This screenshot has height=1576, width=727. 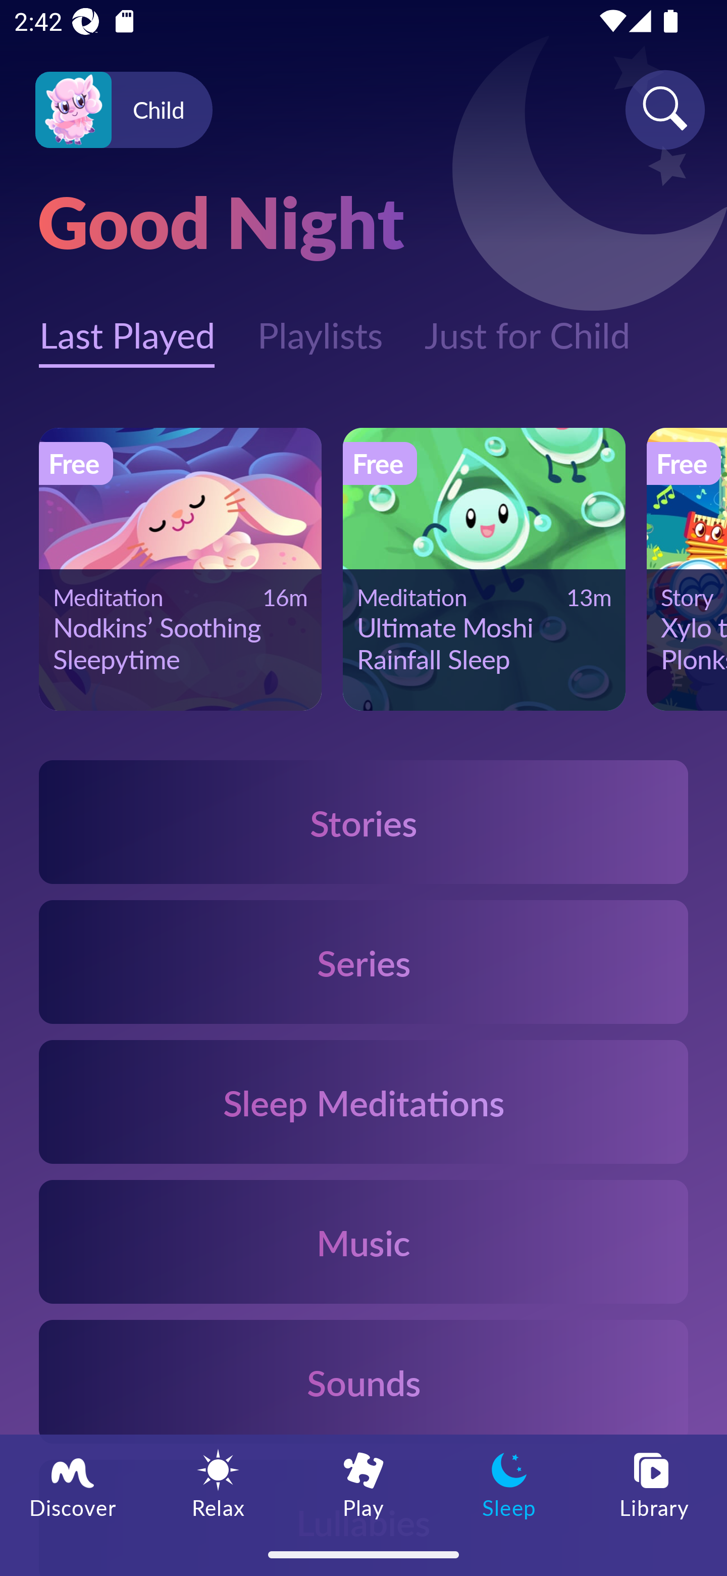 What do you see at coordinates (363, 1381) in the screenshot?
I see `Sounds` at bounding box center [363, 1381].